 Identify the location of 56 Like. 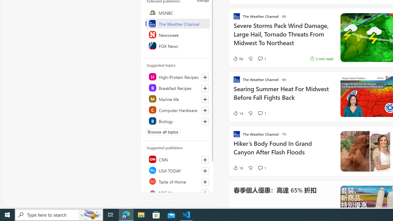
(238, 59).